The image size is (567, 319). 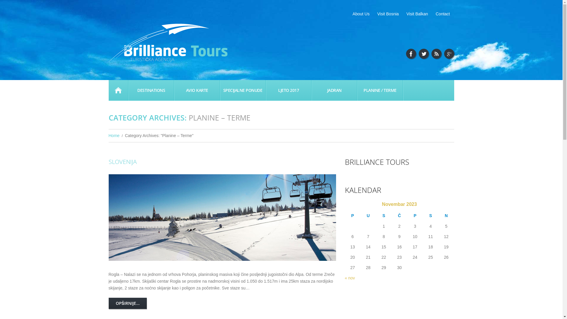 I want to click on SLOVENIJA, so click(x=123, y=162).